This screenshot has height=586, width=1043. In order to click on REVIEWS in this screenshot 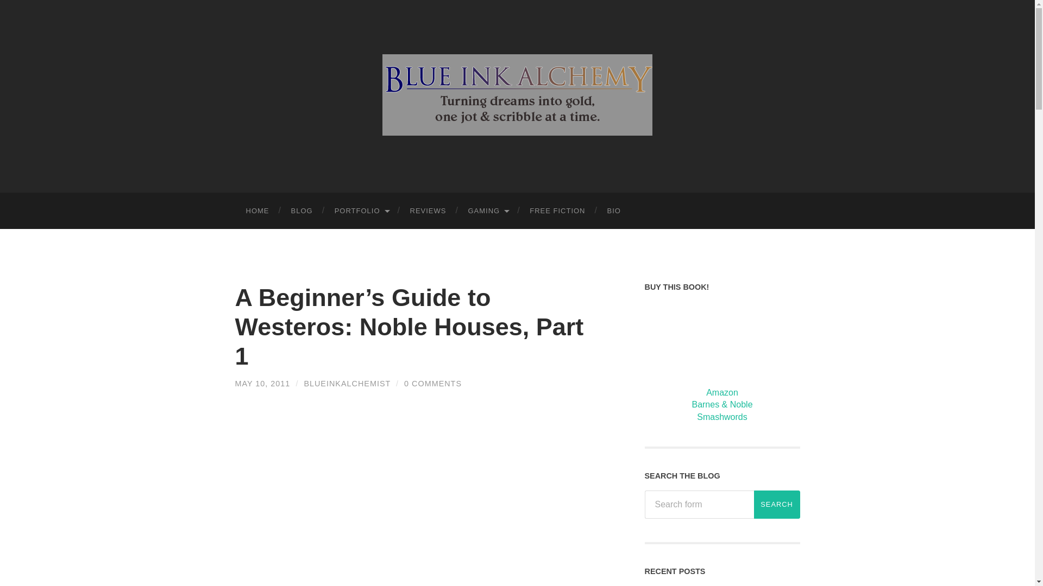, I will do `click(428, 211)`.